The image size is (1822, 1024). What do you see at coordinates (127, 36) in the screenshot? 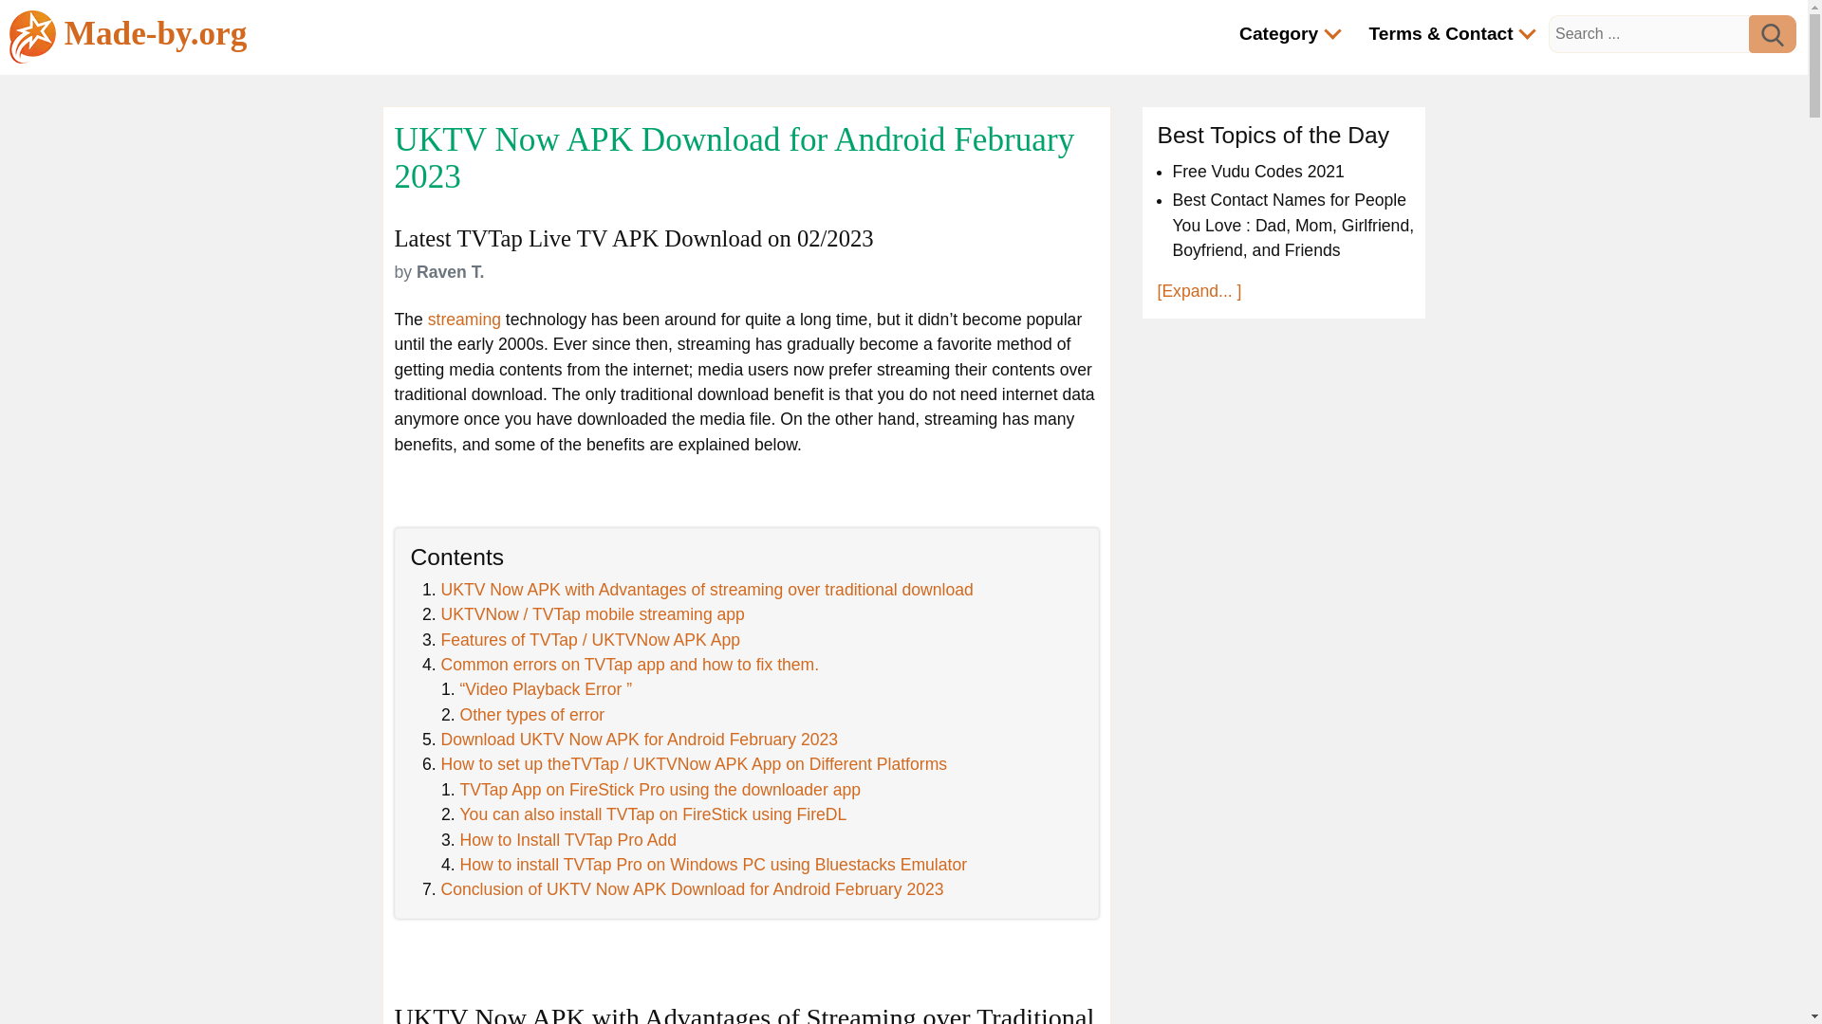
I see `Made-by.org` at bounding box center [127, 36].